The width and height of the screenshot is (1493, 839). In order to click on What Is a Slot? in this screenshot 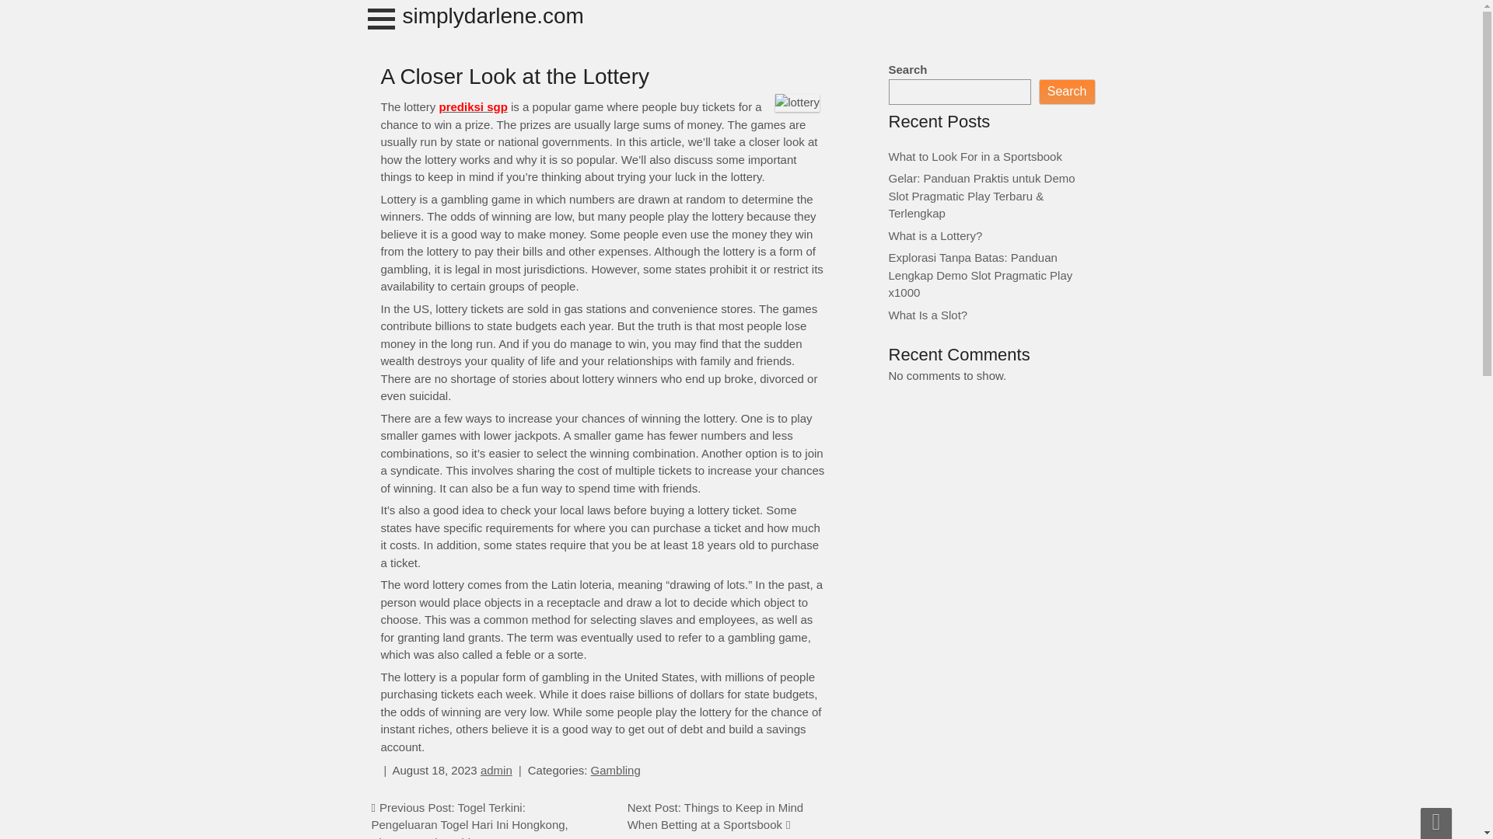, I will do `click(928, 314)`.